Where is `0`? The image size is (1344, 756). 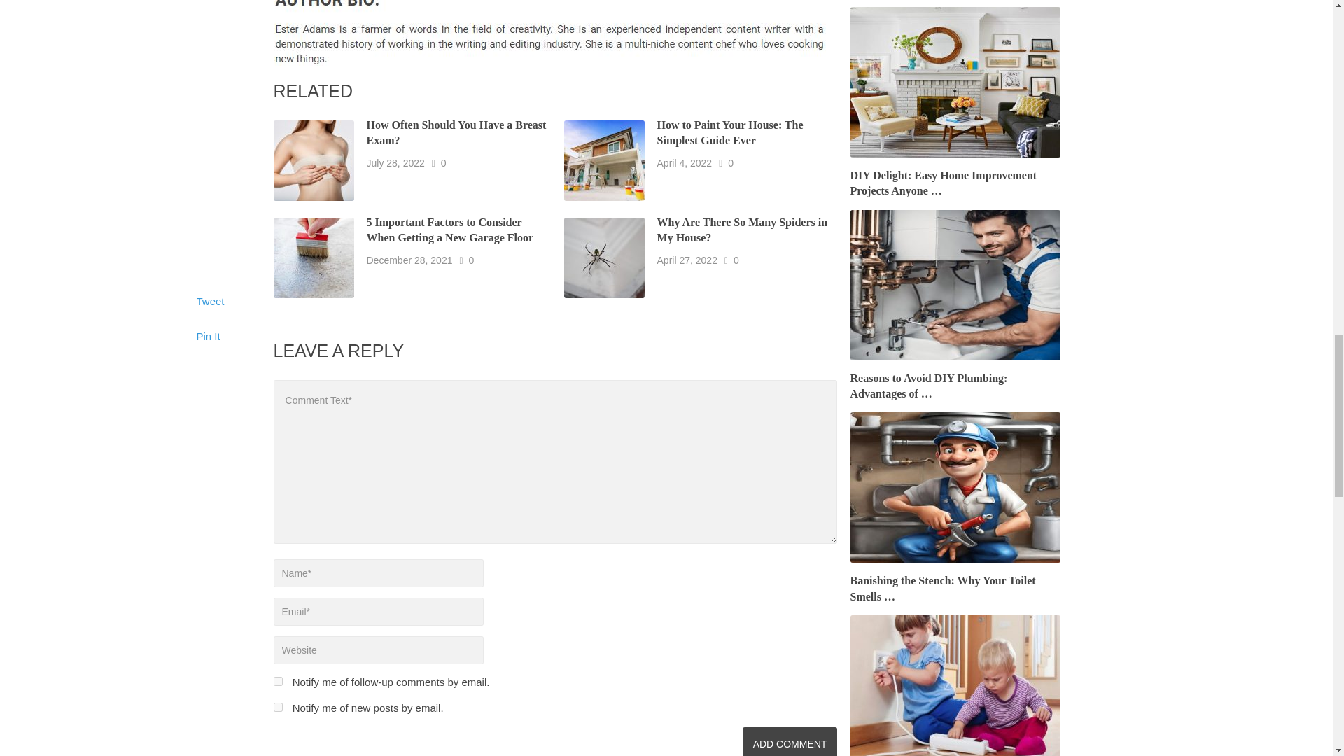
0 is located at coordinates (443, 162).